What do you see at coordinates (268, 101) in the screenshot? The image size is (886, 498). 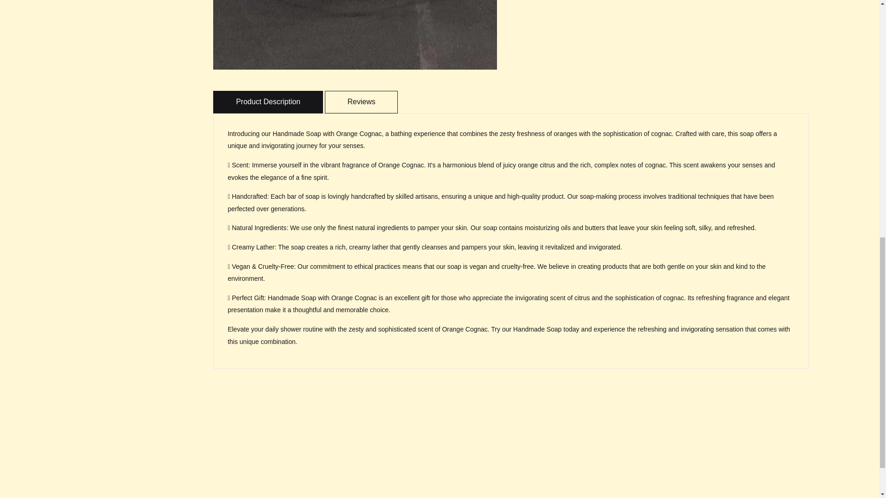 I see `Product Description` at bounding box center [268, 101].